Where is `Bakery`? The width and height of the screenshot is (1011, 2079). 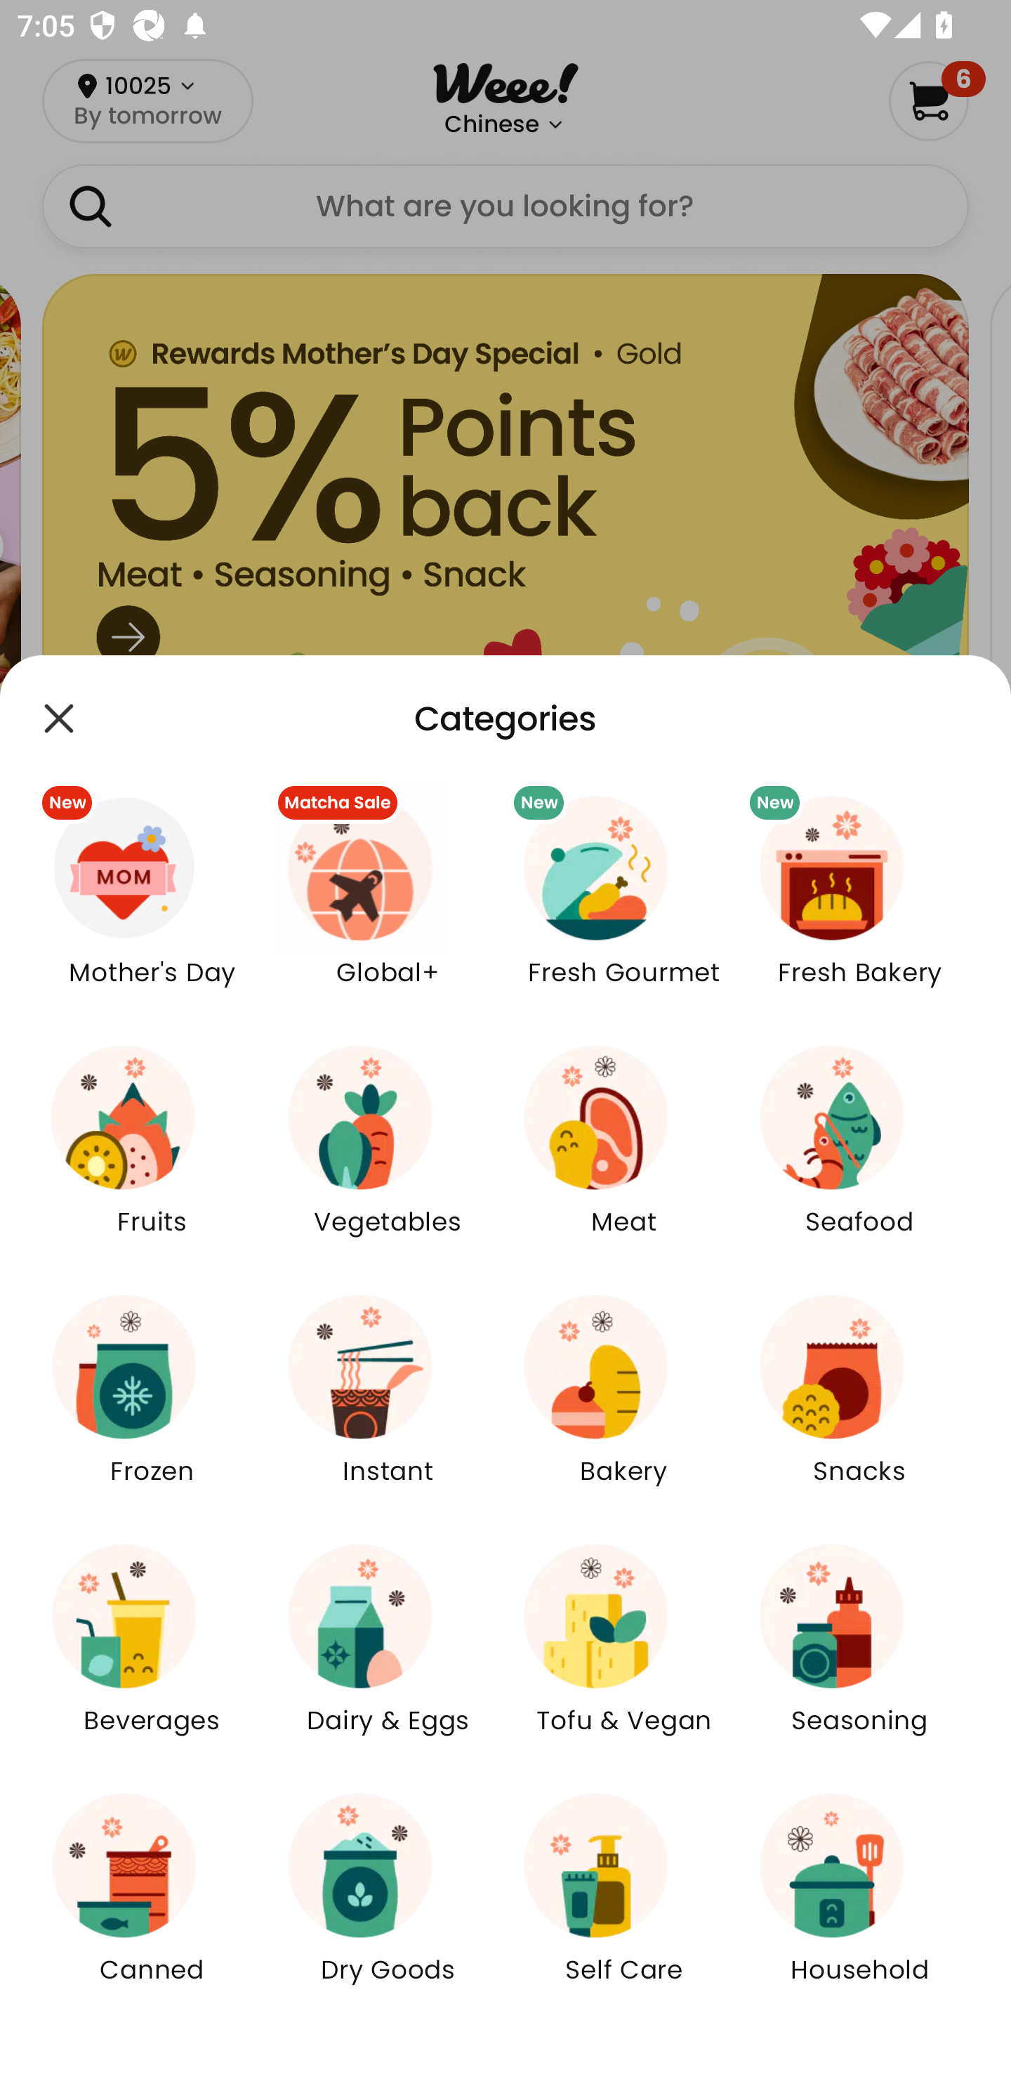
Bakery is located at coordinates (623, 1405).